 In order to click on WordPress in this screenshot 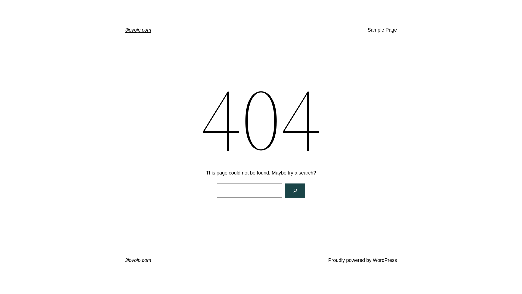, I will do `click(385, 260)`.